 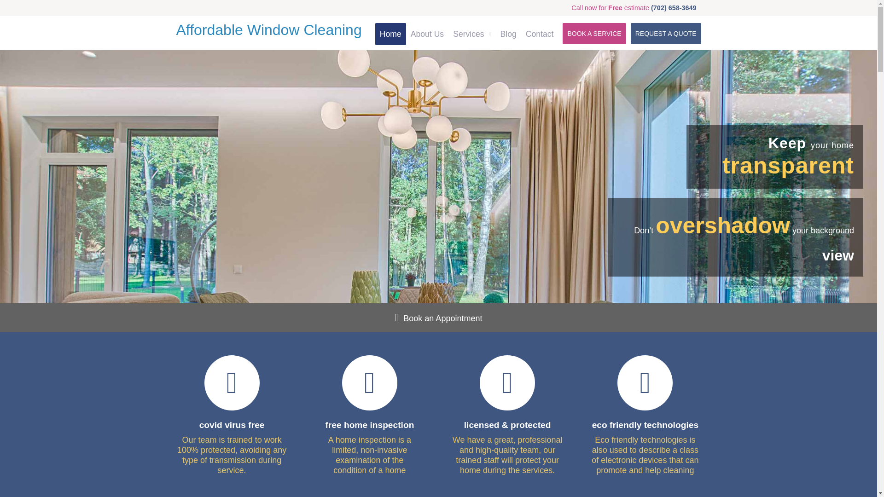 What do you see at coordinates (390, 34) in the screenshot?
I see `Home` at bounding box center [390, 34].